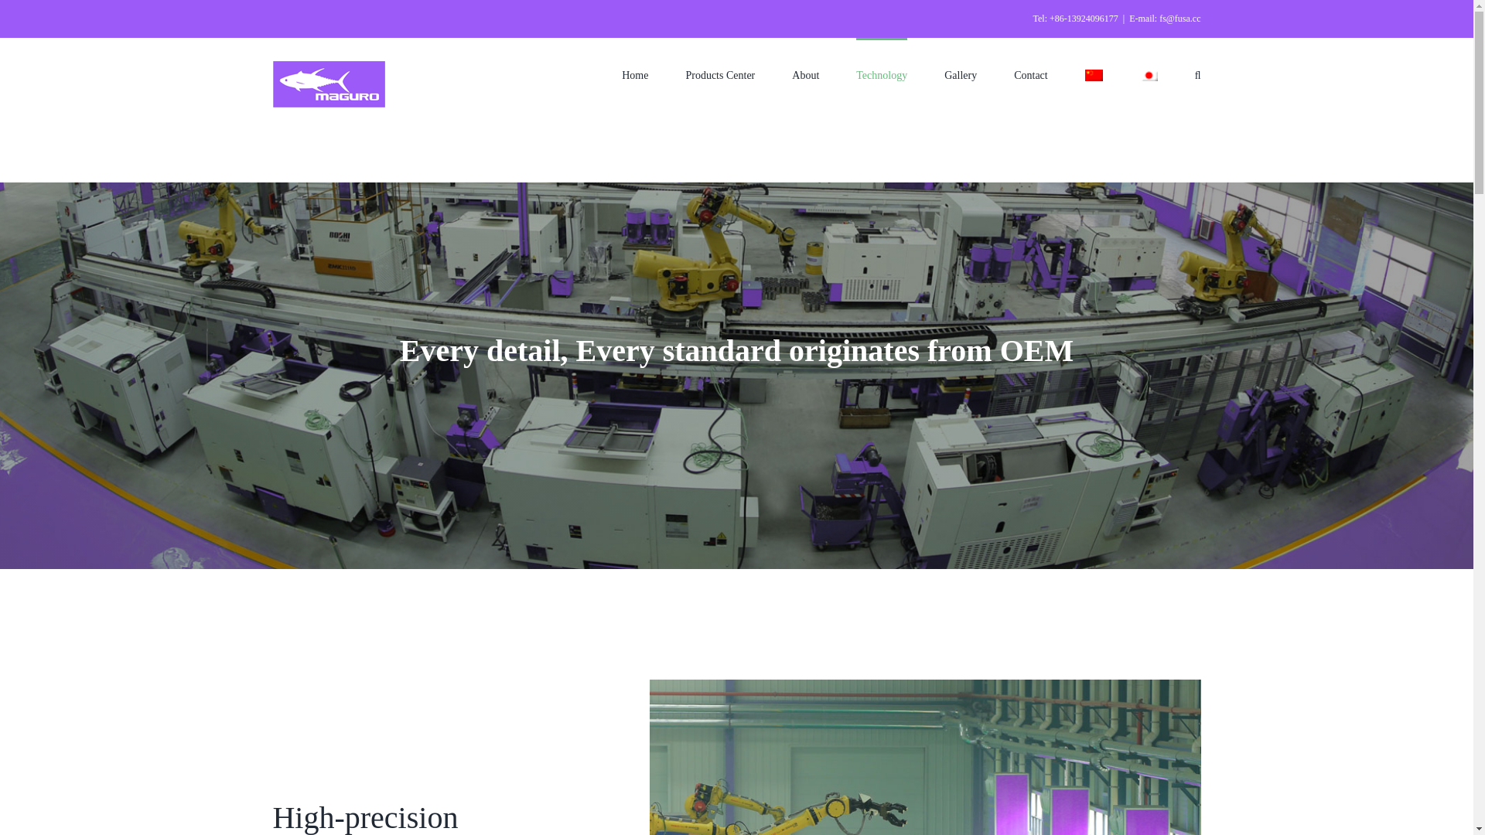  What do you see at coordinates (634, 73) in the screenshot?
I see `Home` at bounding box center [634, 73].